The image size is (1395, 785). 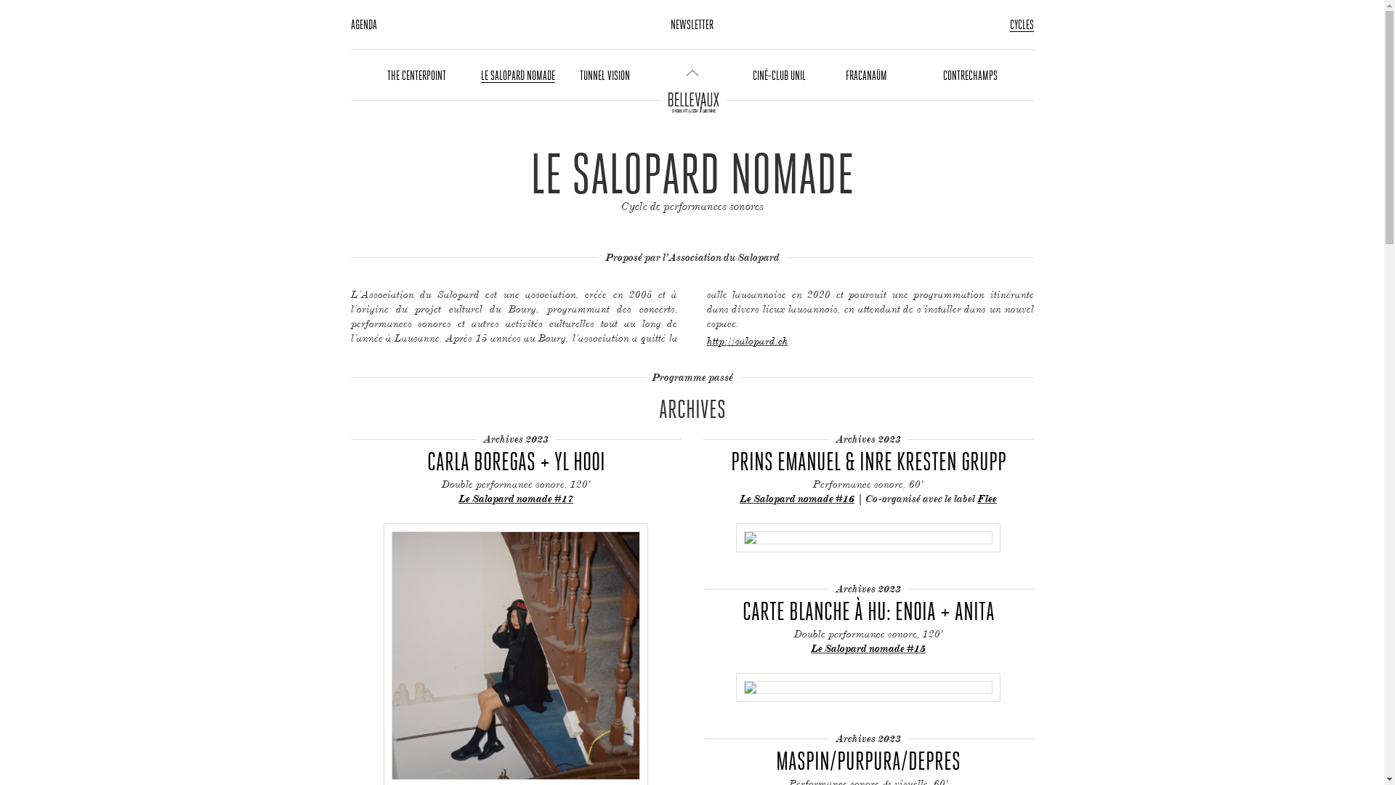 I want to click on Le Salopard nomade #15, so click(x=868, y=648).